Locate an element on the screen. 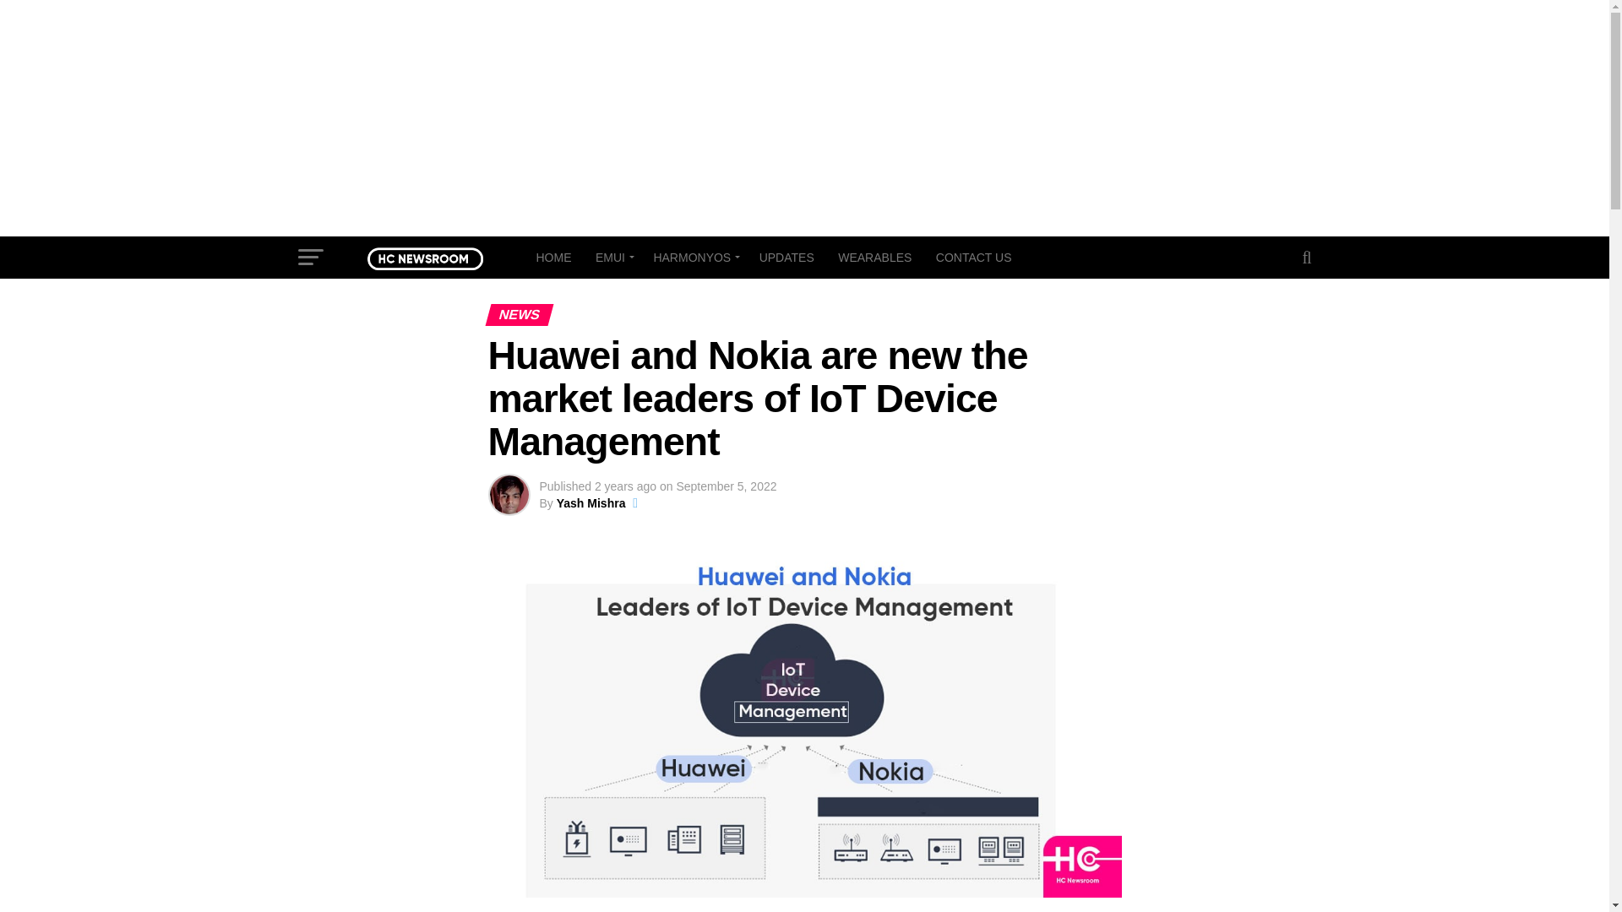  UPDATES is located at coordinates (787, 257).